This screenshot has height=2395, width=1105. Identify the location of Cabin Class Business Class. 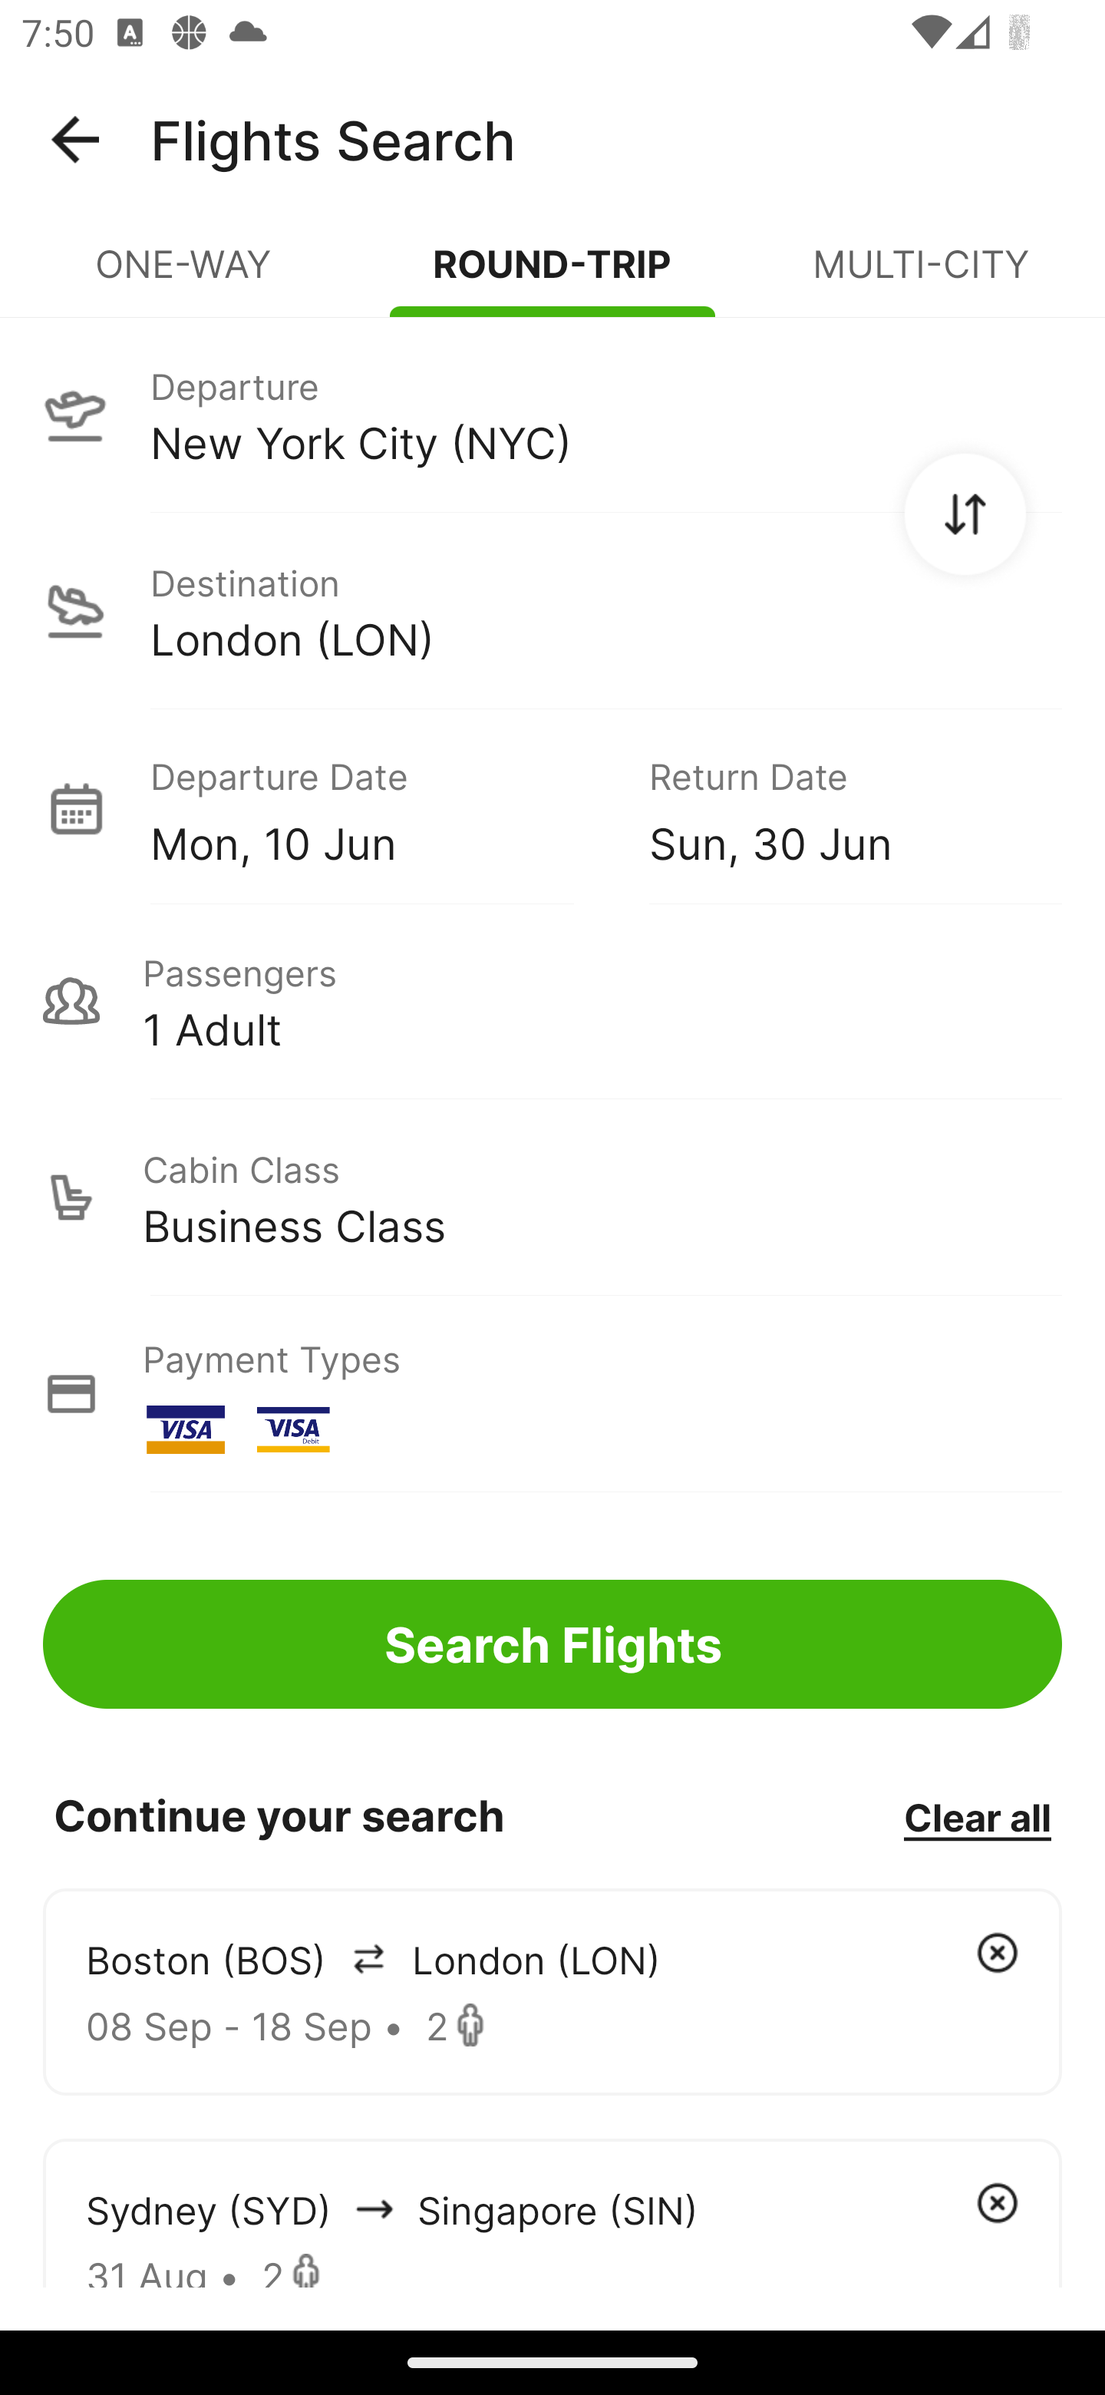
(552, 1197).